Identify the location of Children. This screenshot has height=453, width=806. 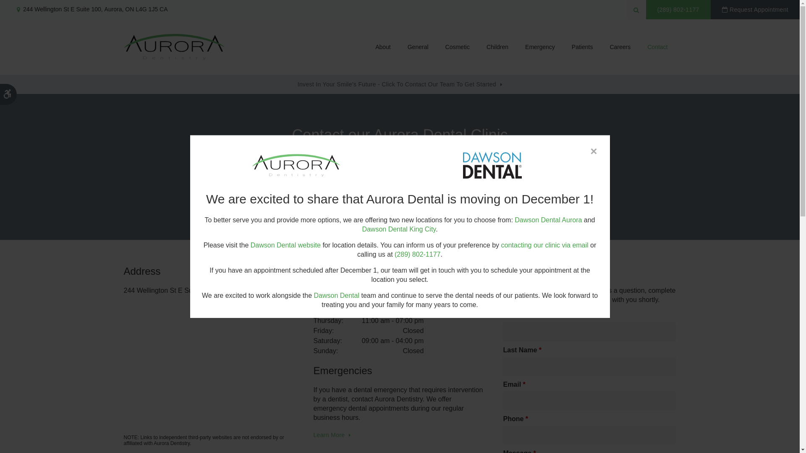
(497, 47).